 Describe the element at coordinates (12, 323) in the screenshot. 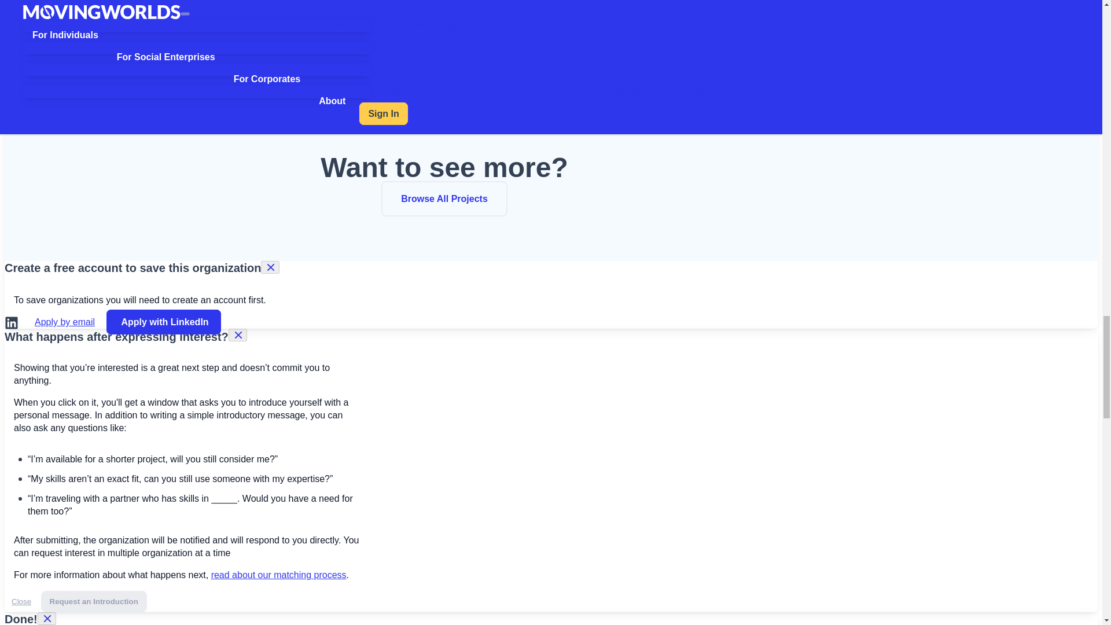

I see `LinkedIn` at that location.